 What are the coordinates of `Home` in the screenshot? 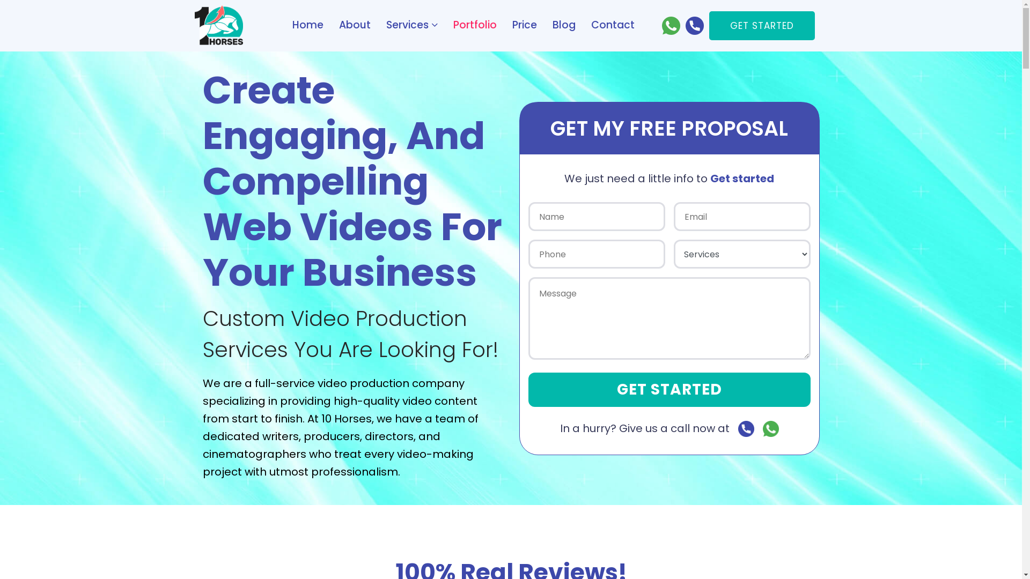 It's located at (307, 25).